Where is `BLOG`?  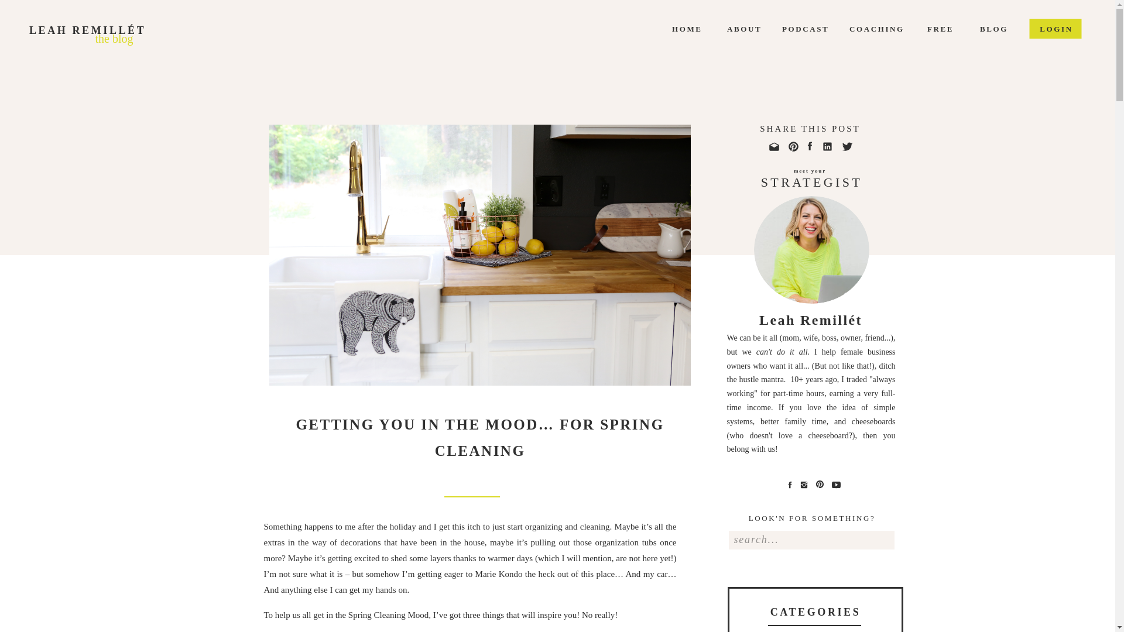
BLOG is located at coordinates (995, 28).